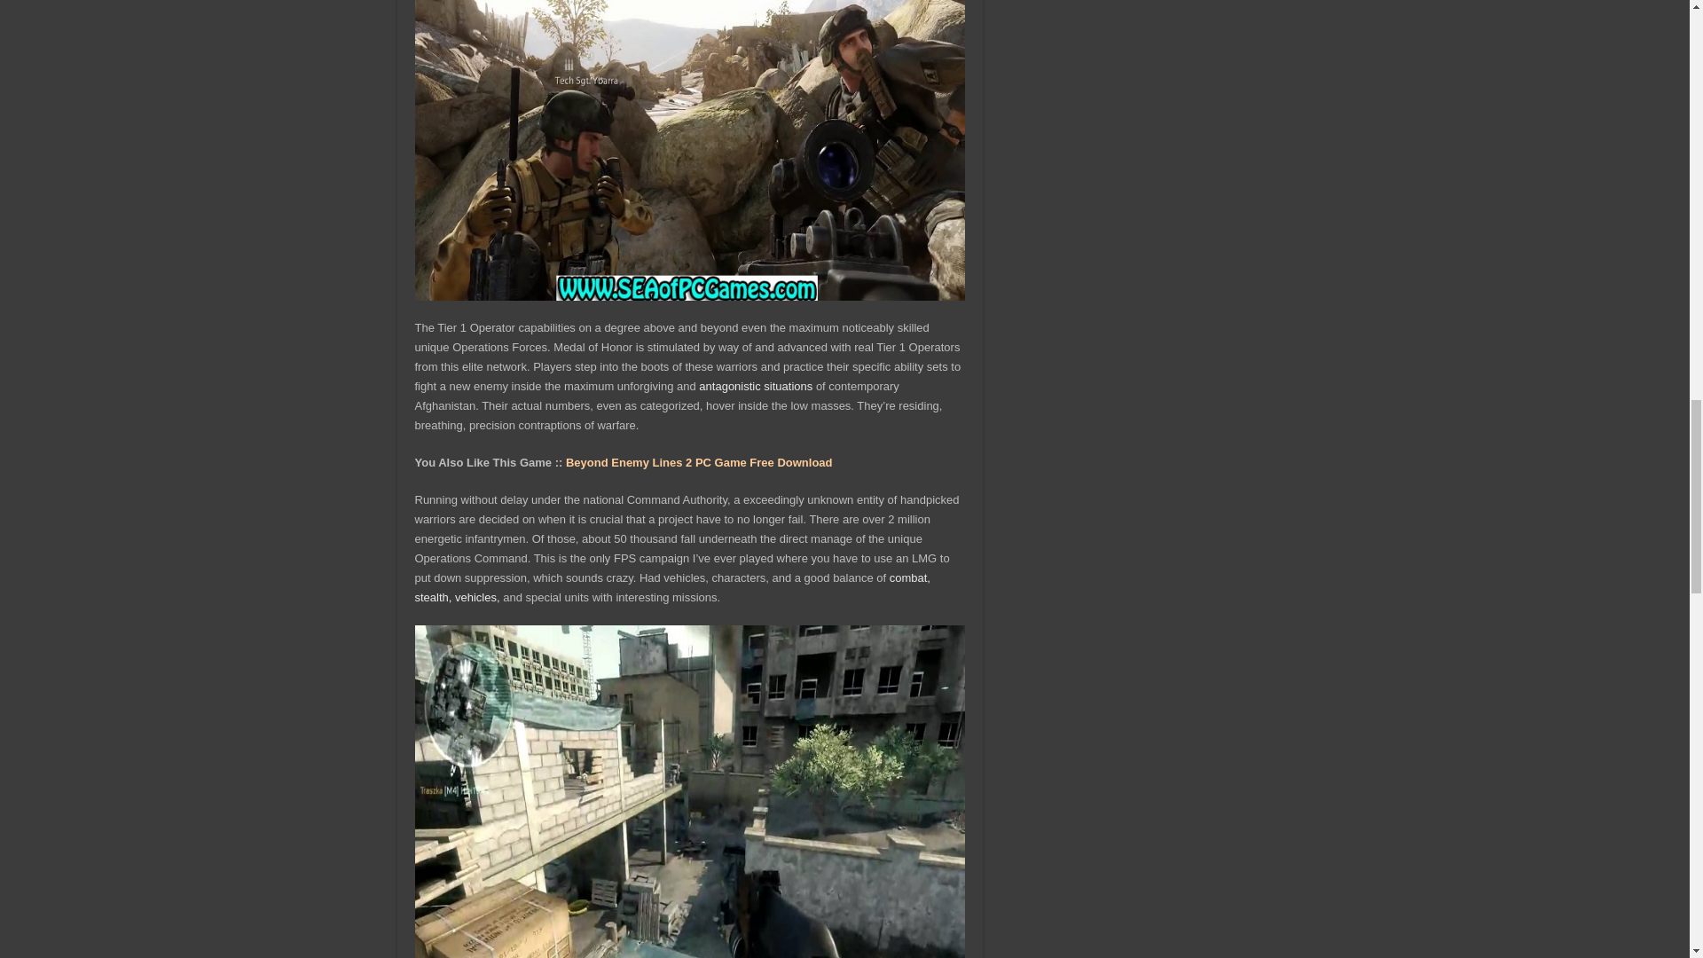 This screenshot has height=958, width=1703. I want to click on Medal of Honor 2010 Full Version Game Free For PC, so click(690, 151).